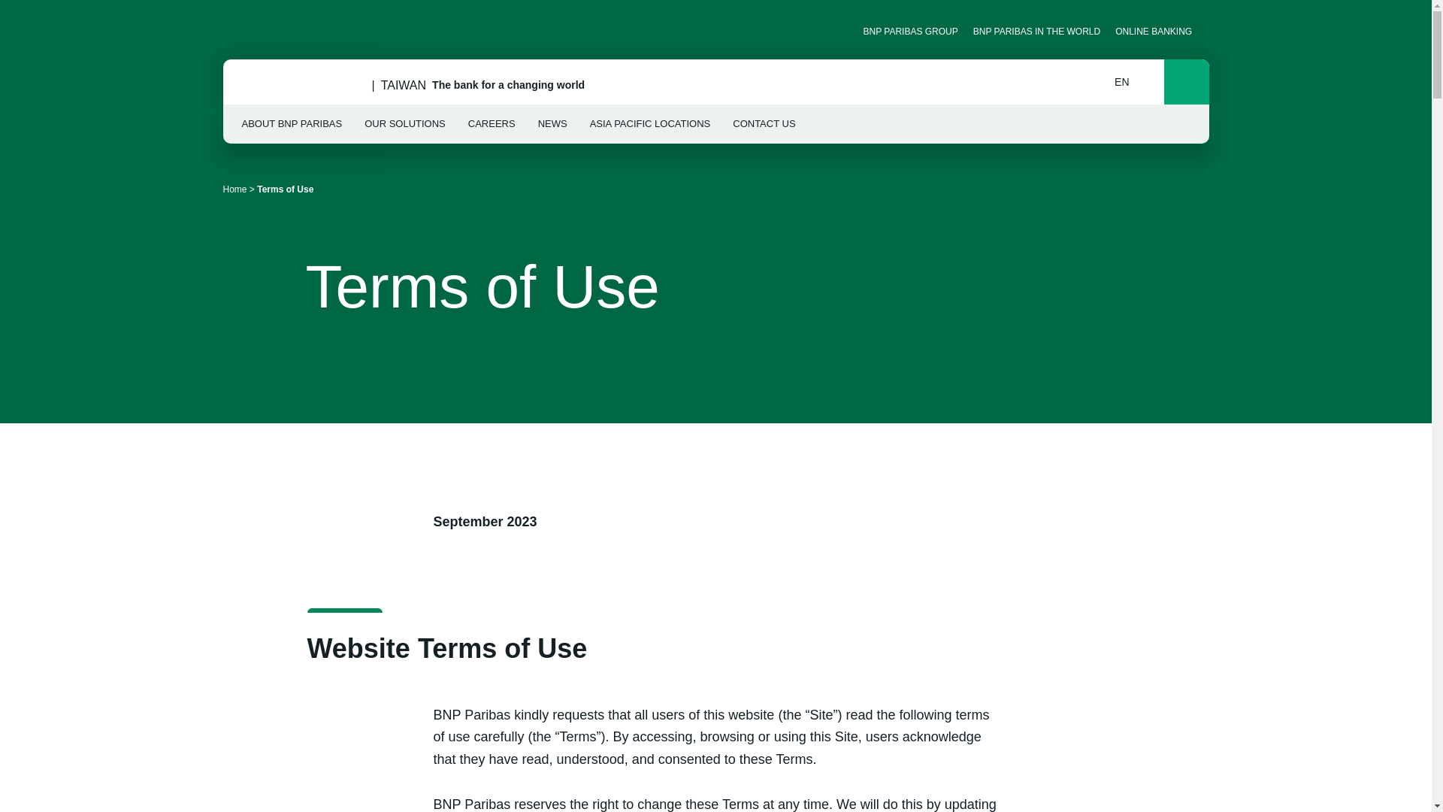 This screenshot has height=812, width=1443. What do you see at coordinates (261, 31) in the screenshot?
I see `X - New window` at bounding box center [261, 31].